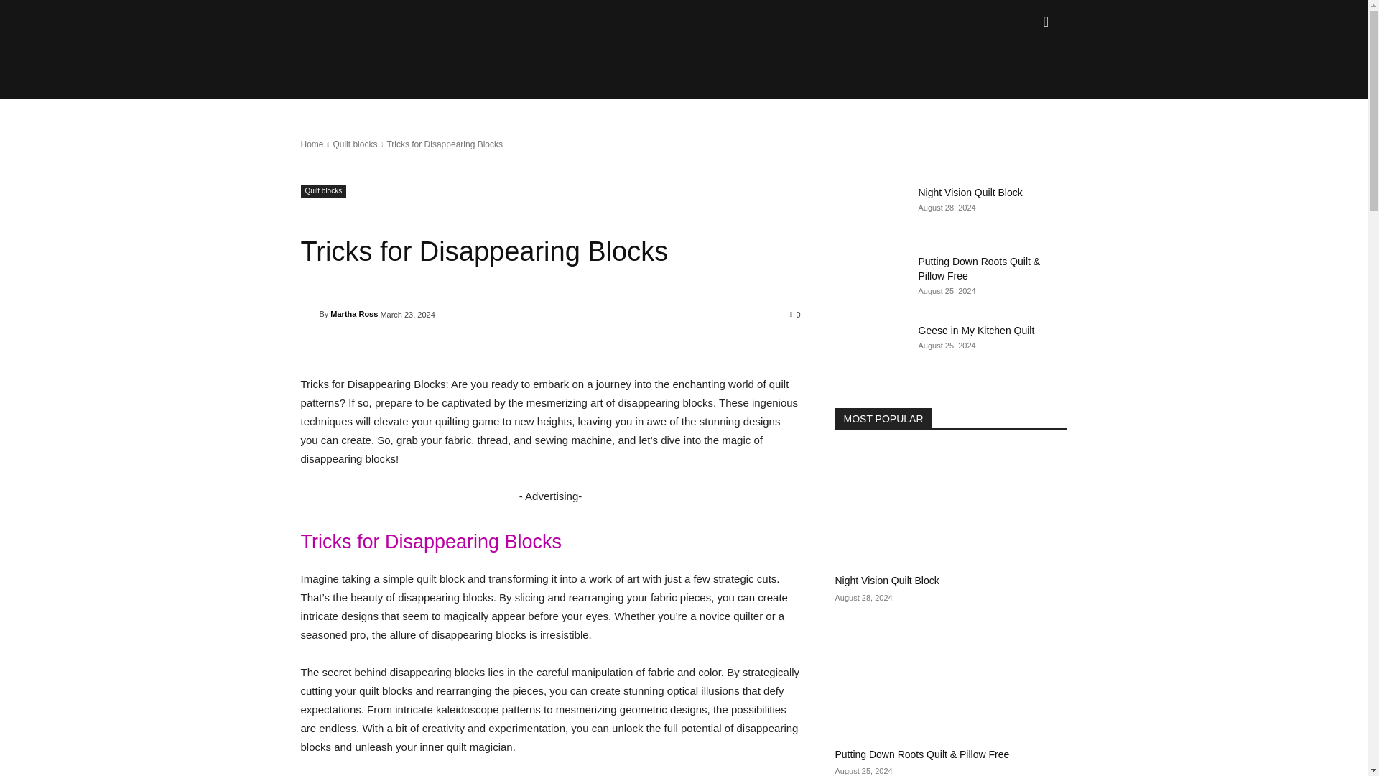 The width and height of the screenshot is (1379, 776). I want to click on sssss, so click(358, 32).